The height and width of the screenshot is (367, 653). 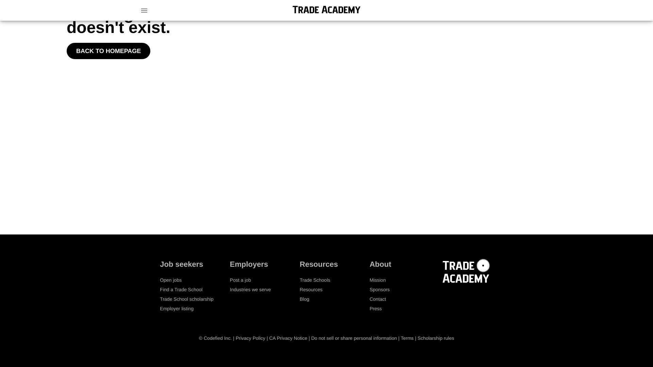 I want to click on Privacy Policy, so click(x=250, y=338).